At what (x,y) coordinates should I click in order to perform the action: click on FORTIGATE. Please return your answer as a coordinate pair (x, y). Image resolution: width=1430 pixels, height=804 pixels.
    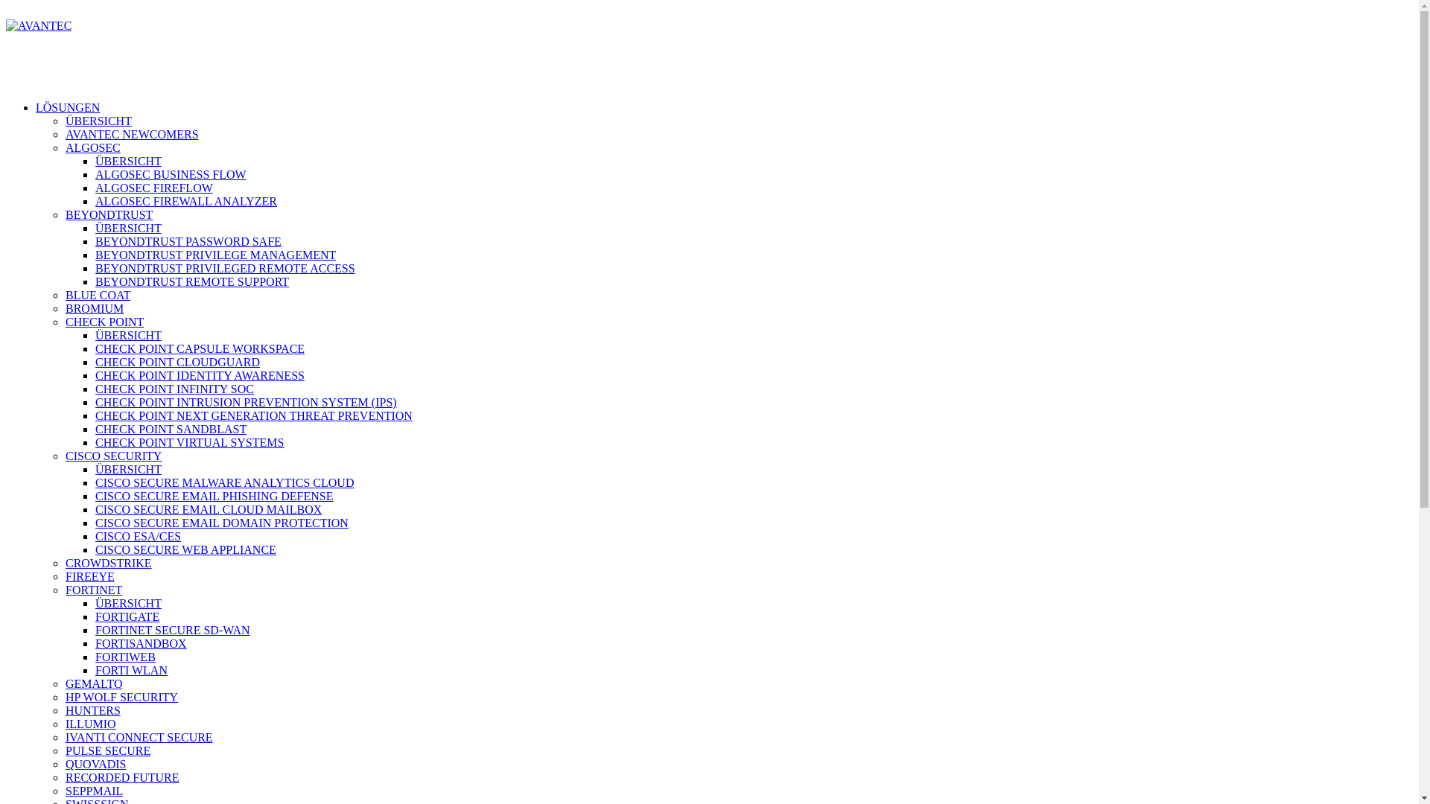
    Looking at the image, I should click on (127, 616).